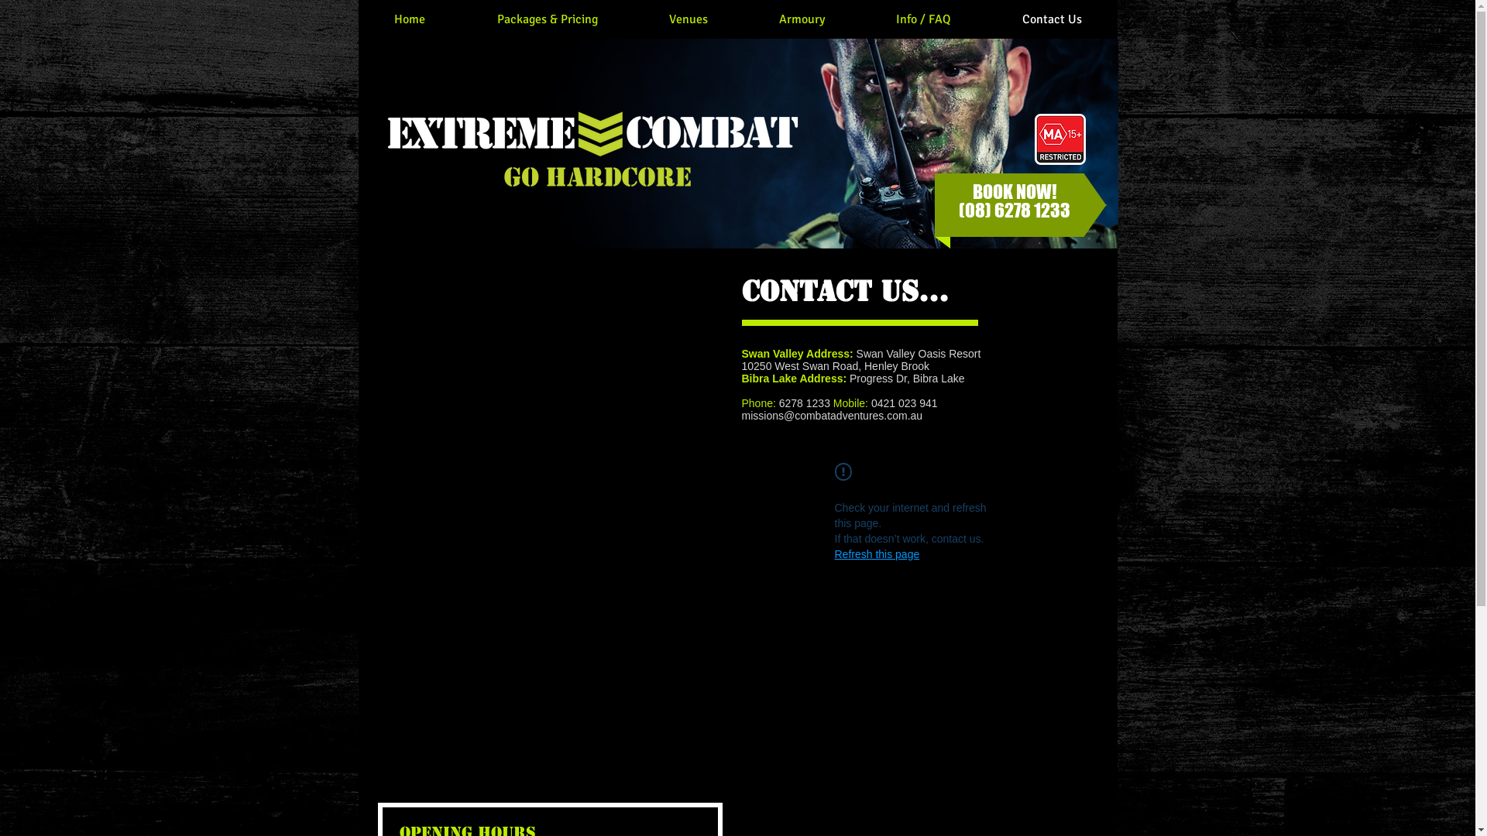  Describe the element at coordinates (1052, 19) in the screenshot. I see `Contact Us` at that location.